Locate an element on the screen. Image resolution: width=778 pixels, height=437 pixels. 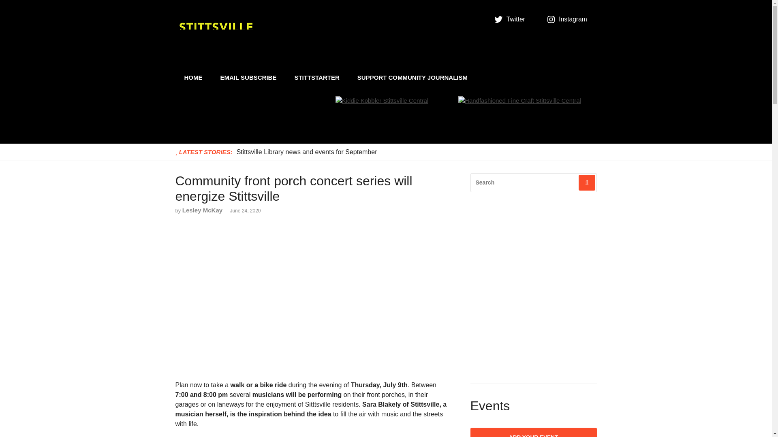
Twitter is located at coordinates (511, 19).